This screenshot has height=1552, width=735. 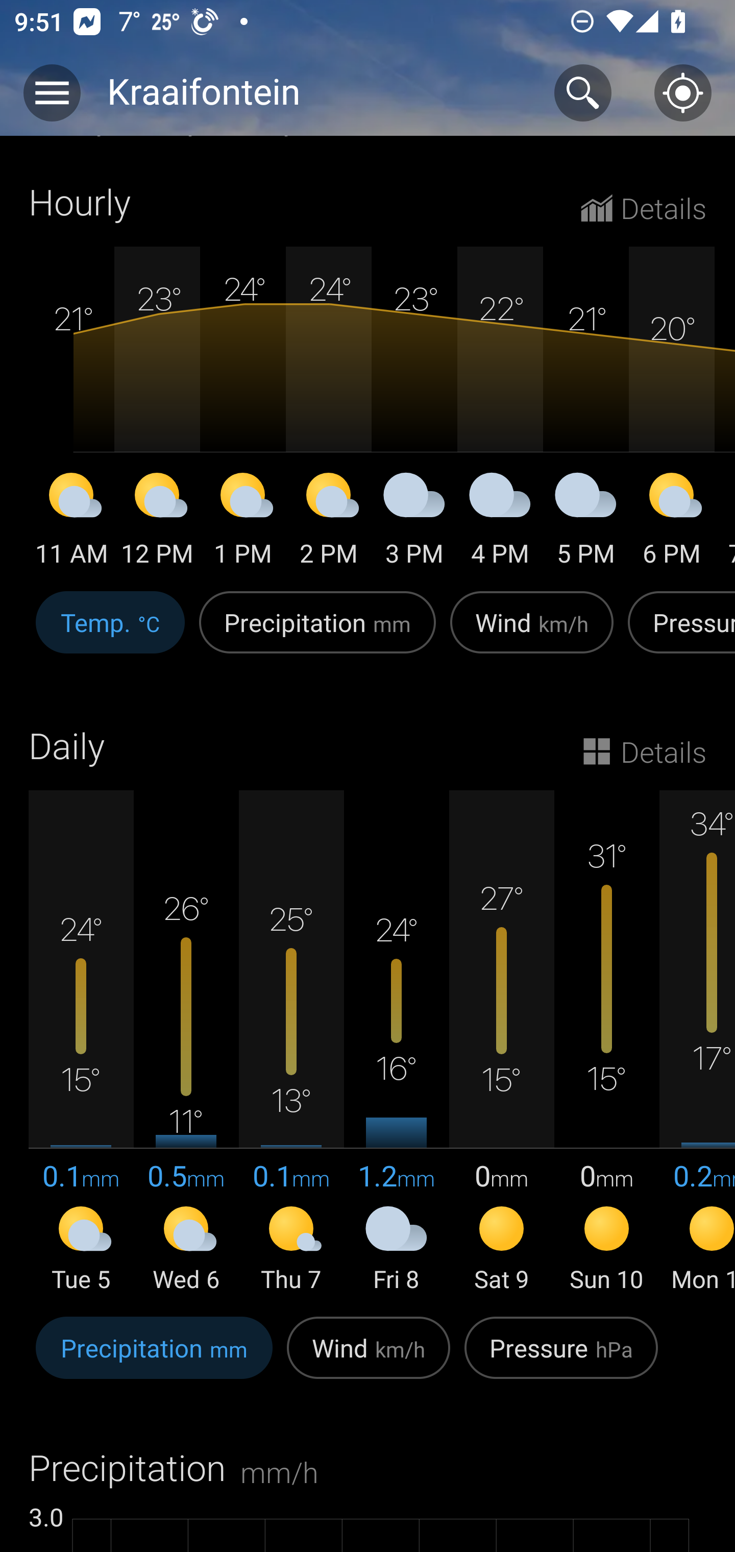 What do you see at coordinates (369, 1359) in the screenshot?
I see `Wind km/h` at bounding box center [369, 1359].